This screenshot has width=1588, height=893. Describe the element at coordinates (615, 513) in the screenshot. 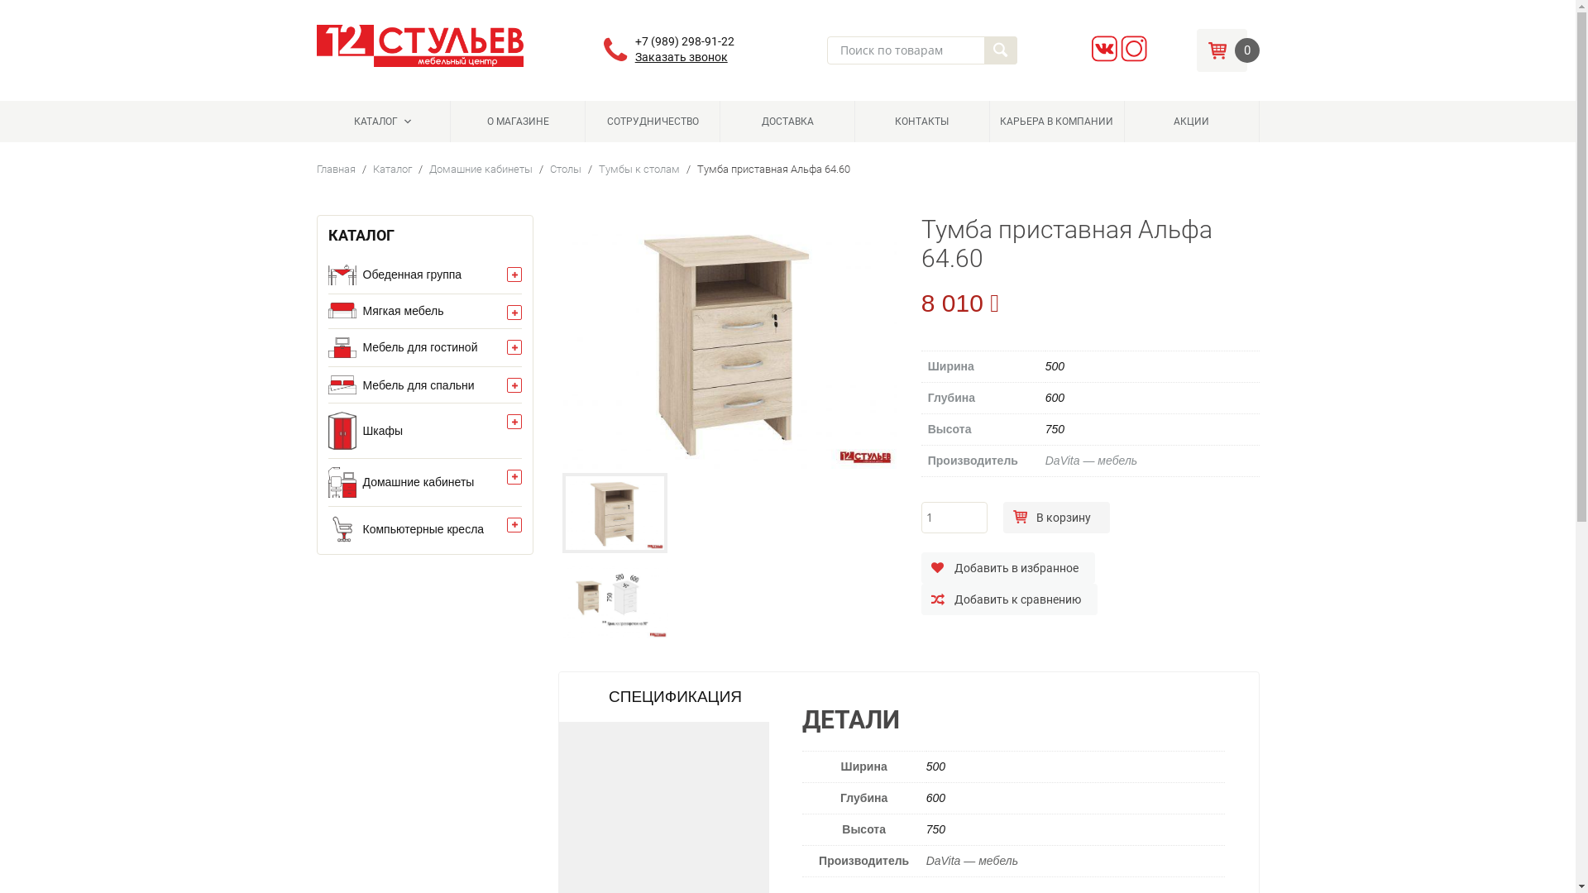

I see `photo_1__0000030068_Alfa 64.60Tumba pristavnaya (1)` at that location.